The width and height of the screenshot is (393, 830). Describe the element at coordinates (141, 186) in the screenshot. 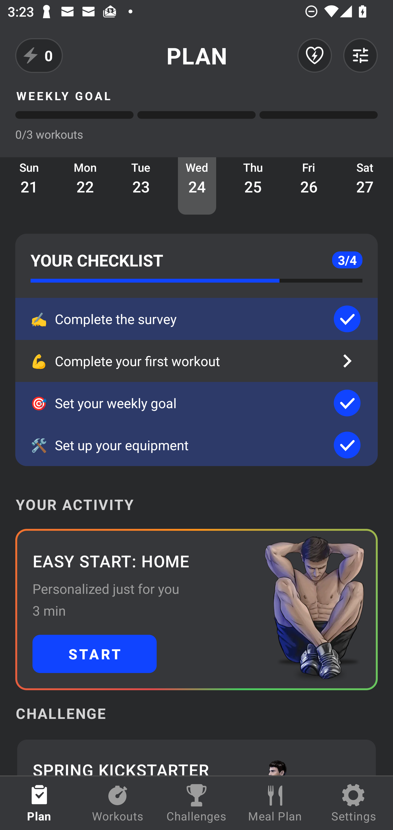

I see `Tue 23` at that location.